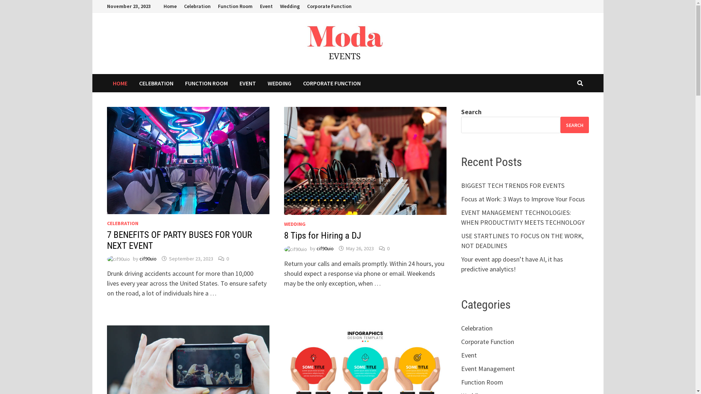  I want to click on Home, so click(170, 7).